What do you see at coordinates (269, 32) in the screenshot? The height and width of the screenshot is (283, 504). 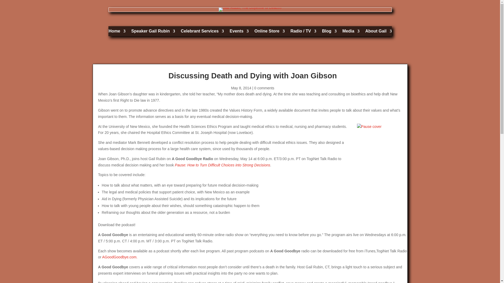 I see `Online Store` at bounding box center [269, 32].